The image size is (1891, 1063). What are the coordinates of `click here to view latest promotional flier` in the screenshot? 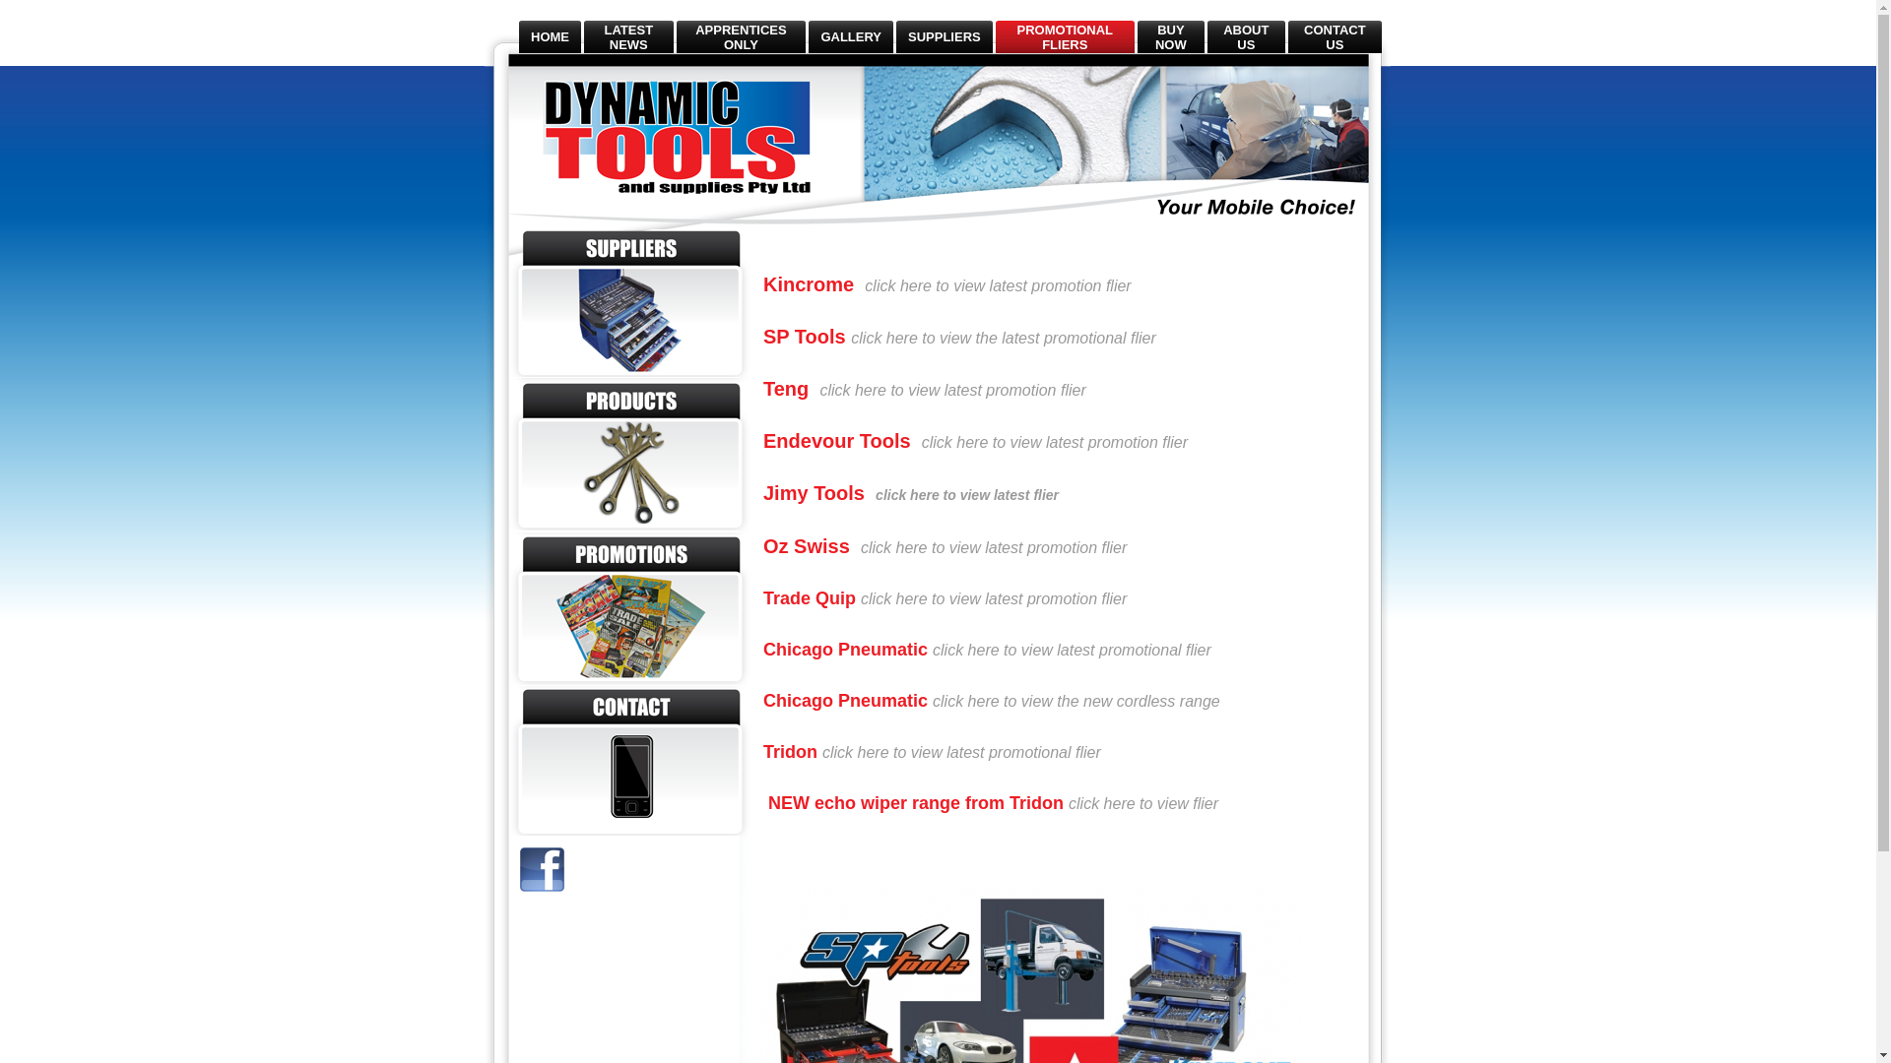 It's located at (1072, 652).